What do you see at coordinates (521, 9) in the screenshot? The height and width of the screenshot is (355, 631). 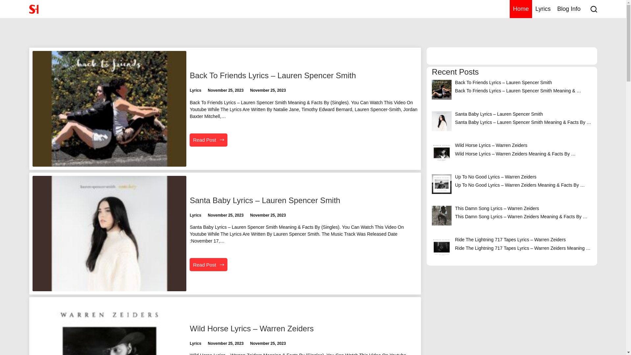 I see `Home` at bounding box center [521, 9].